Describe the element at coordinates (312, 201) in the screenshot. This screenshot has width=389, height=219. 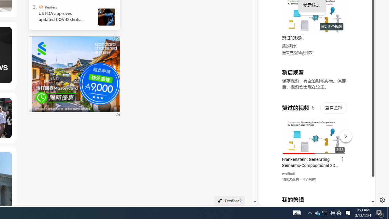
I see `Class: dict_pnIcon rms_img` at that location.